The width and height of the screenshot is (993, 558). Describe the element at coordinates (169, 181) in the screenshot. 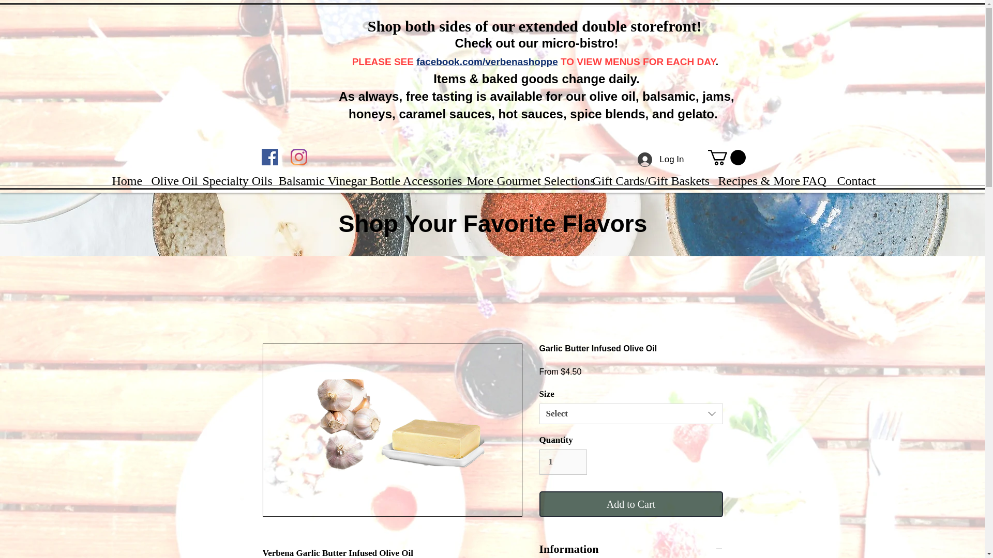

I see `Olive Oil` at that location.